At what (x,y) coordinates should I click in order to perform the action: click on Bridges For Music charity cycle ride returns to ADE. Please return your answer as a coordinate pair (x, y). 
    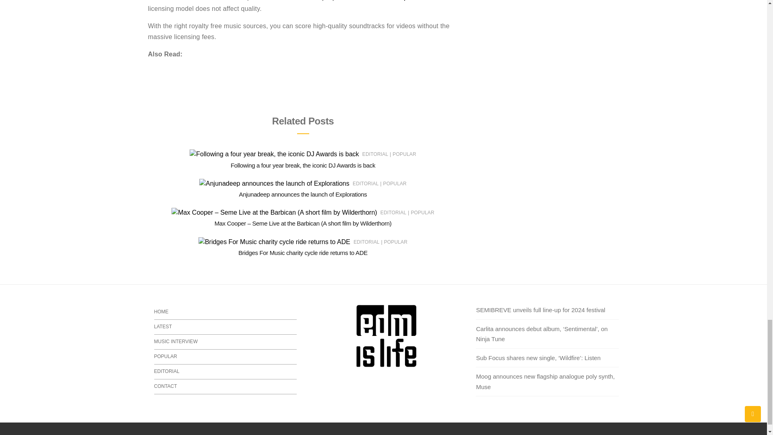
    Looking at the image, I should click on (303, 253).